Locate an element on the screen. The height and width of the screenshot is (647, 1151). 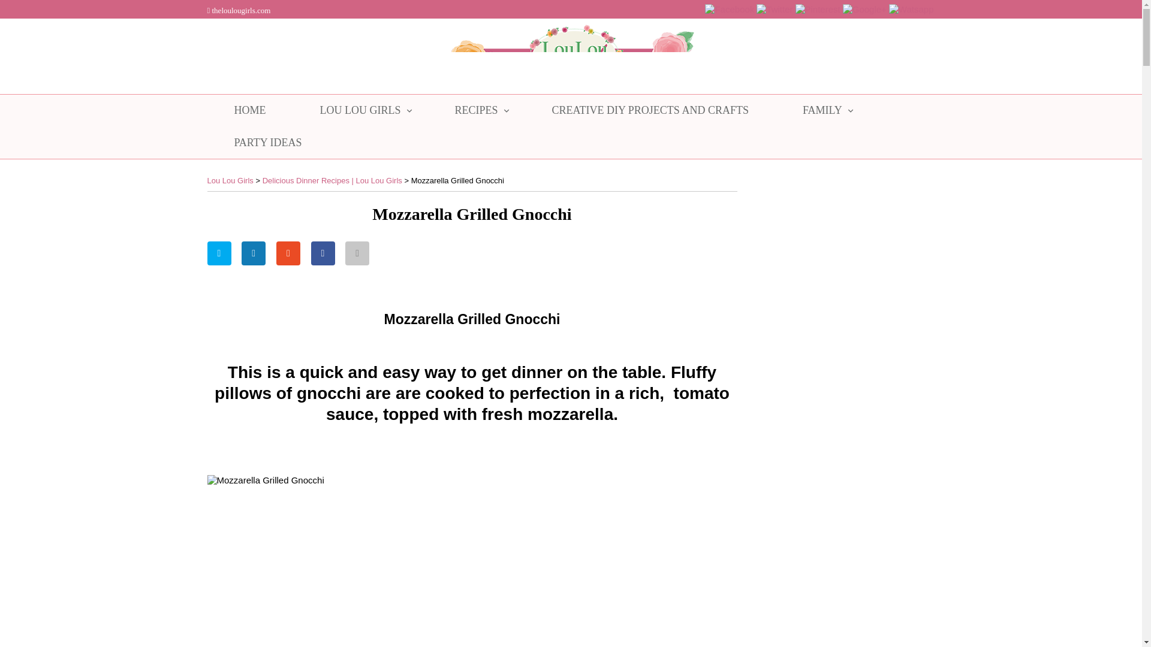
Facebook is located at coordinates (729, 8).